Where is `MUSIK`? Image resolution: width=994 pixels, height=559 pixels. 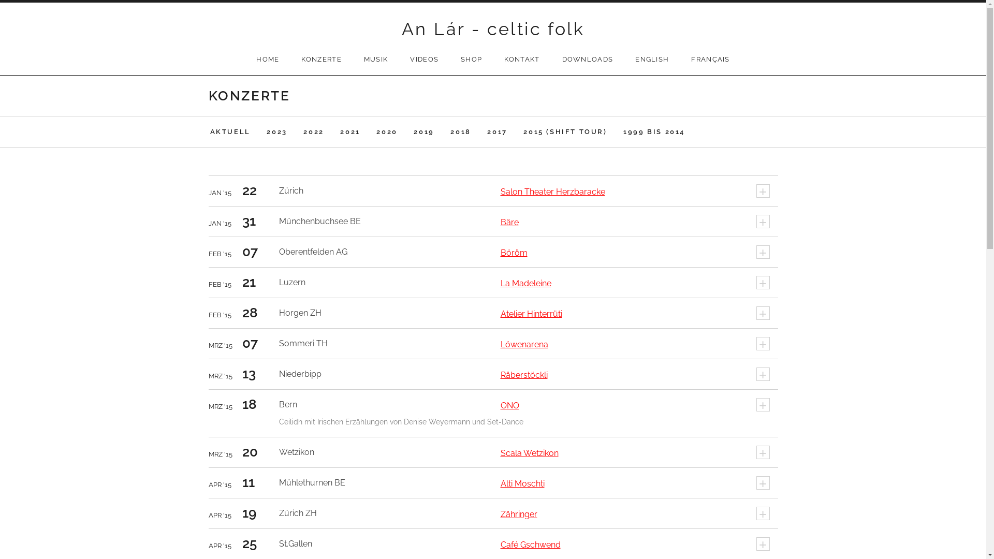
MUSIK is located at coordinates (376, 60).